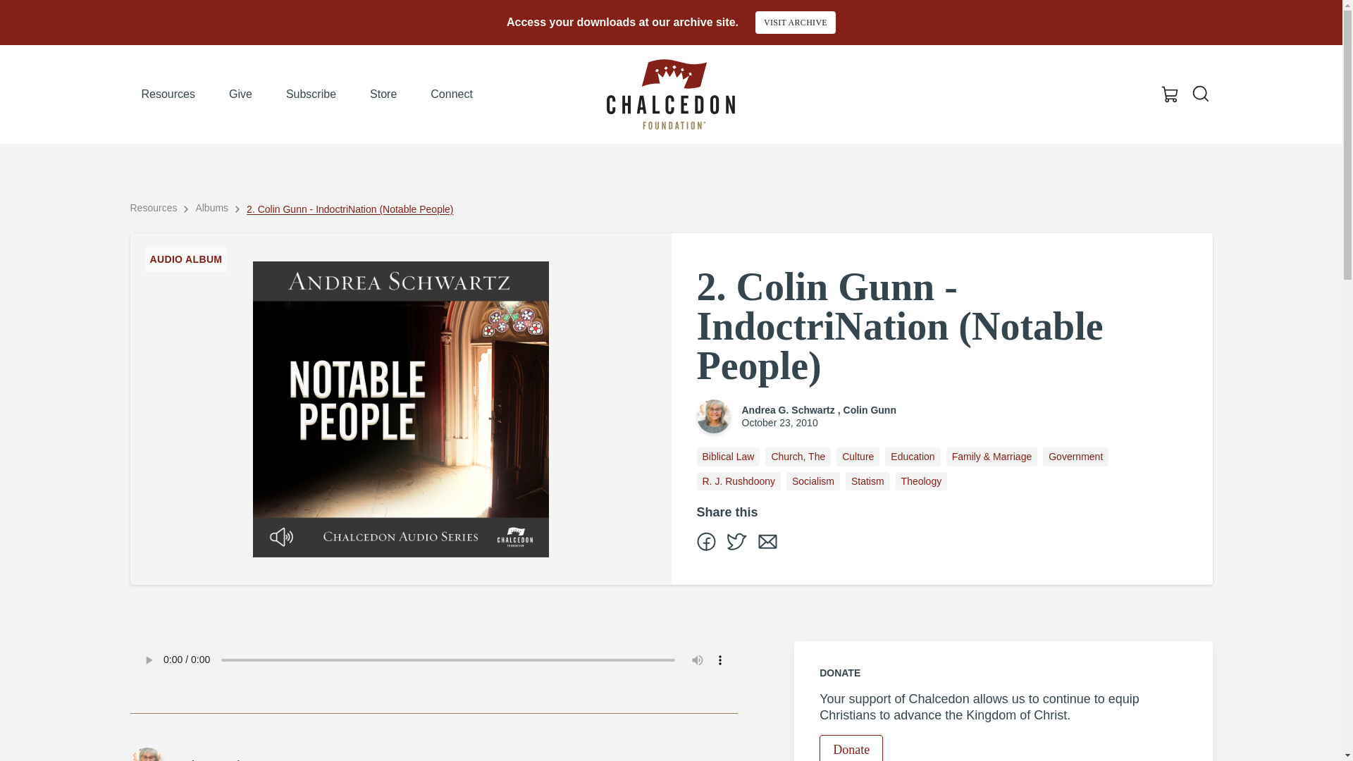  What do you see at coordinates (452, 94) in the screenshot?
I see `Connect` at bounding box center [452, 94].